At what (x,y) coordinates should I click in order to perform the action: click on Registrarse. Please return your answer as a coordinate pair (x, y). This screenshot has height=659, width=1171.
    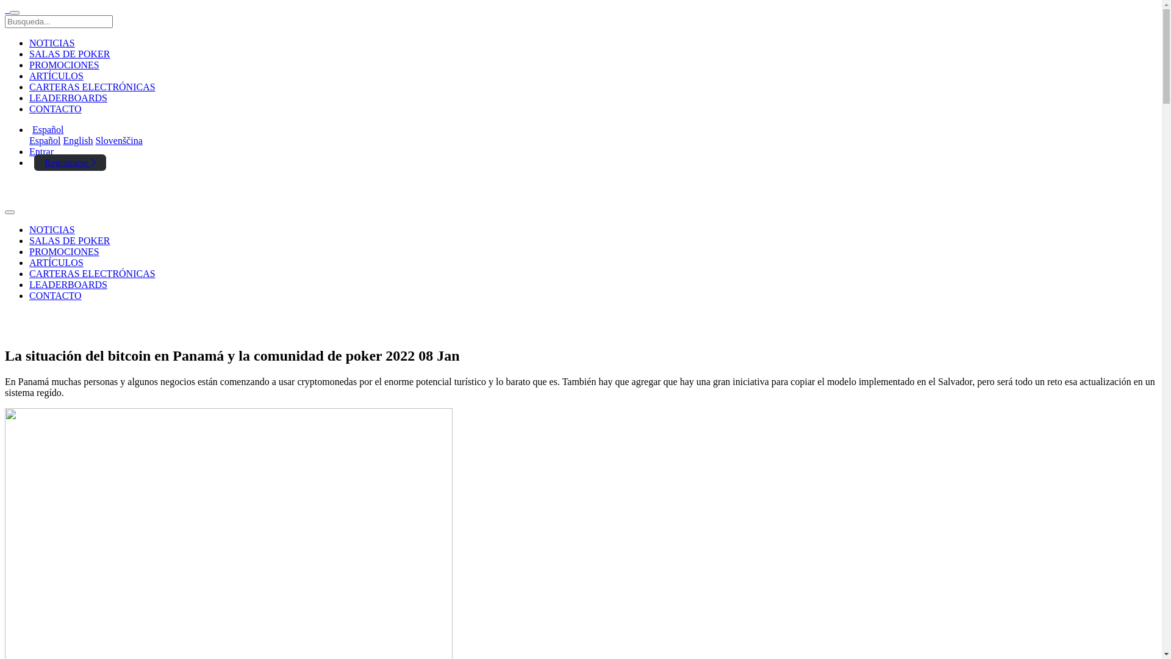
    Looking at the image, I should click on (70, 162).